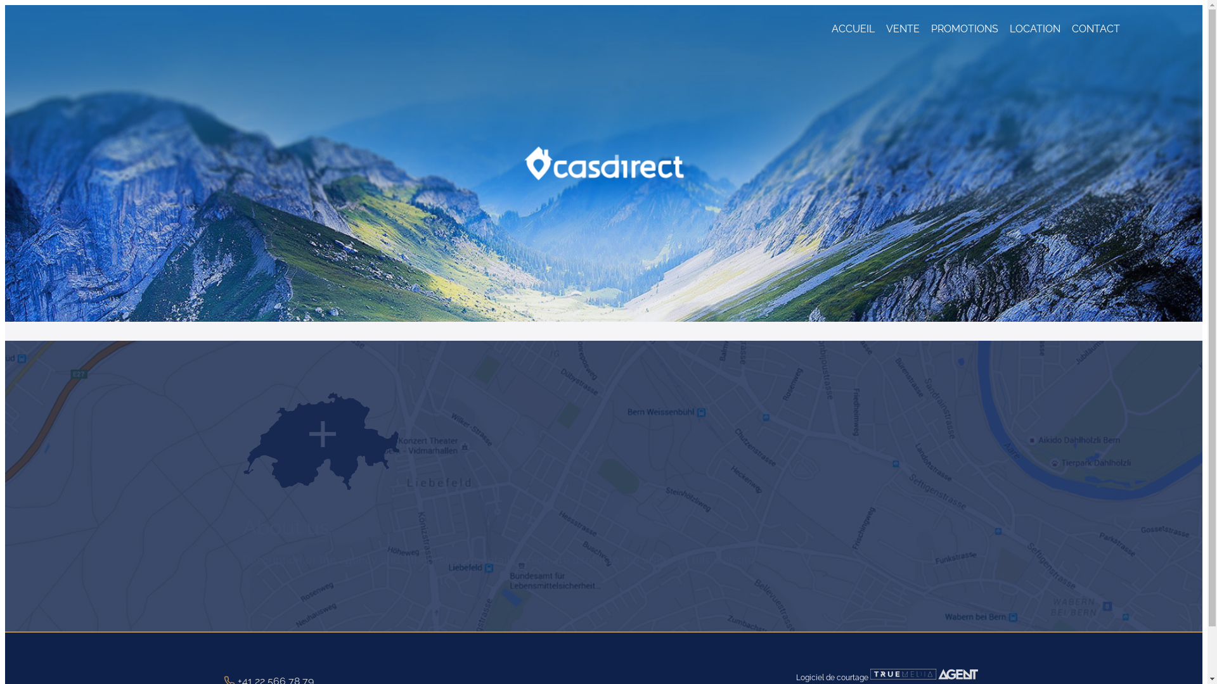 This screenshot has height=684, width=1217. I want to click on PROMOTIONS, so click(964, 37).